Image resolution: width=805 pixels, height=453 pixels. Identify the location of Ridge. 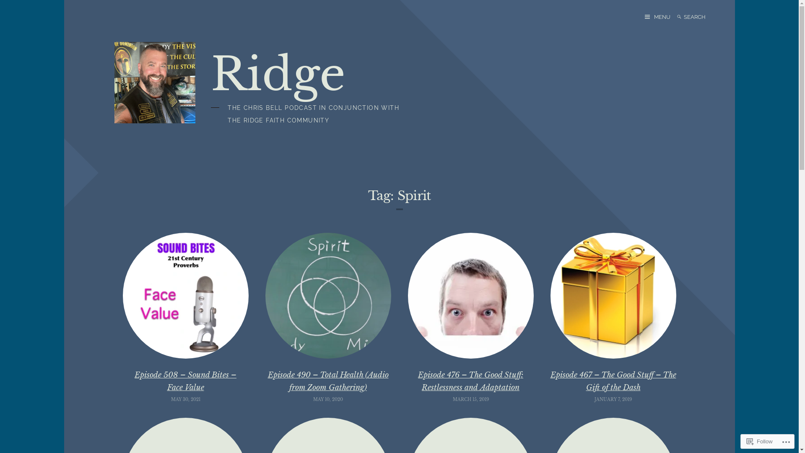
(278, 74).